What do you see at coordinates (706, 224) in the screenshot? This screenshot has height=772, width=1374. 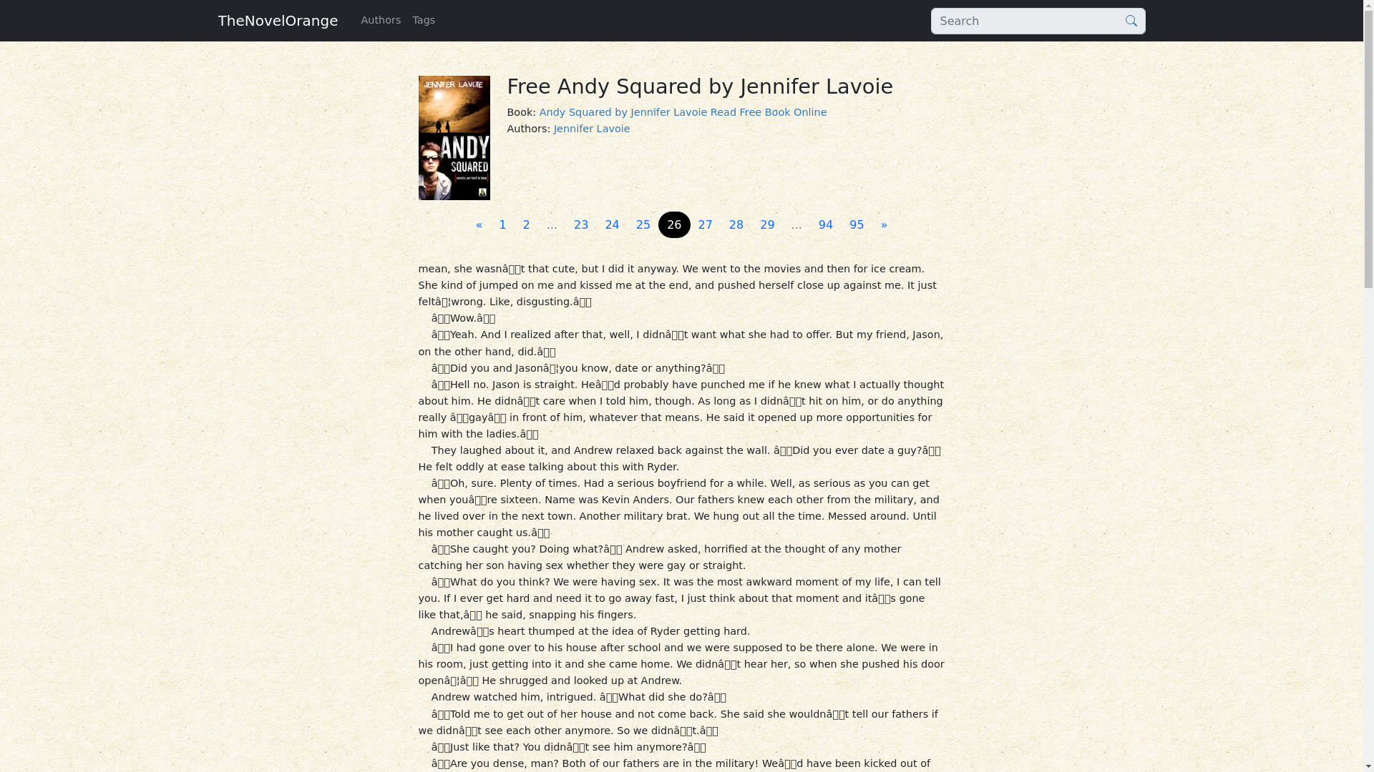 I see `27` at bounding box center [706, 224].